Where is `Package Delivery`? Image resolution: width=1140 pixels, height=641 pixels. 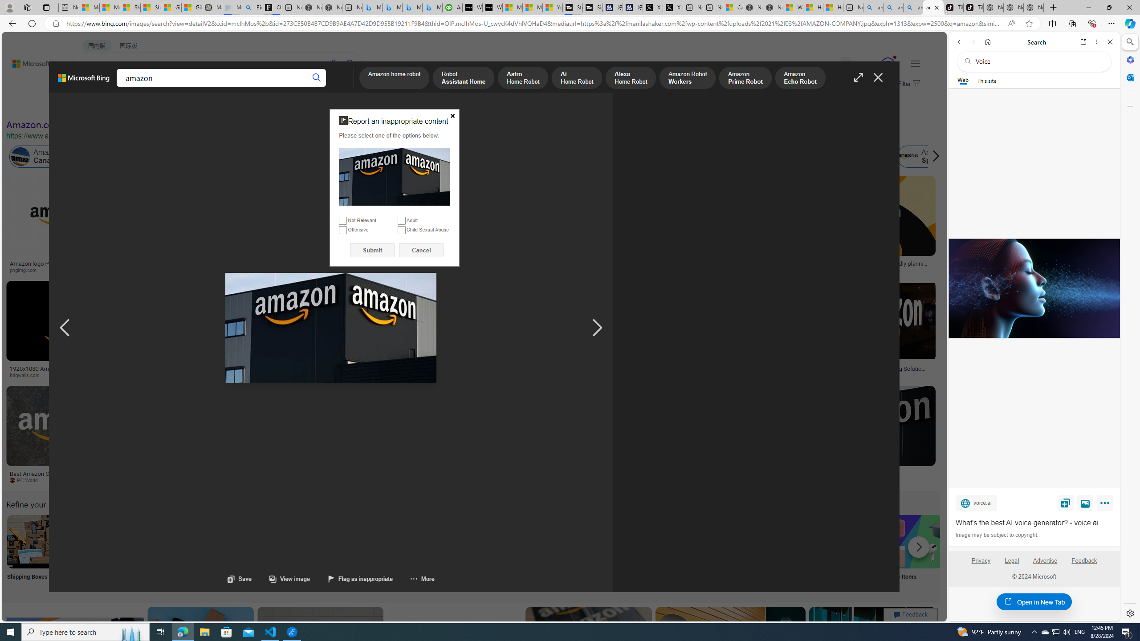
Package Delivery is located at coordinates (328, 553).